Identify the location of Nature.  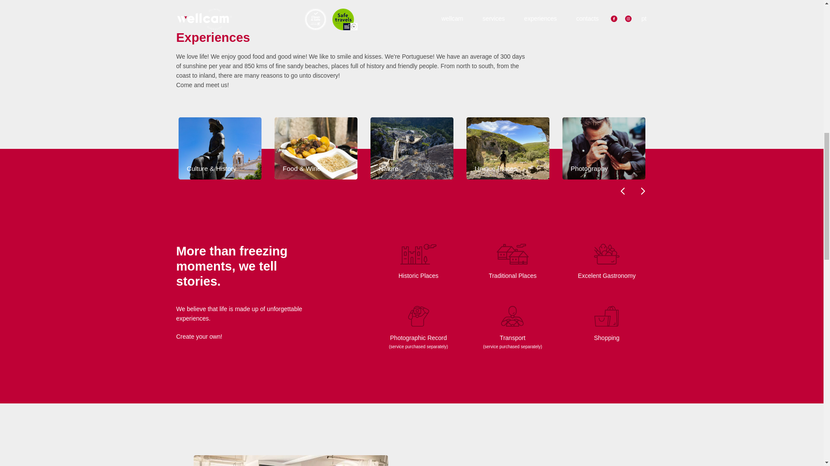
(414, 174).